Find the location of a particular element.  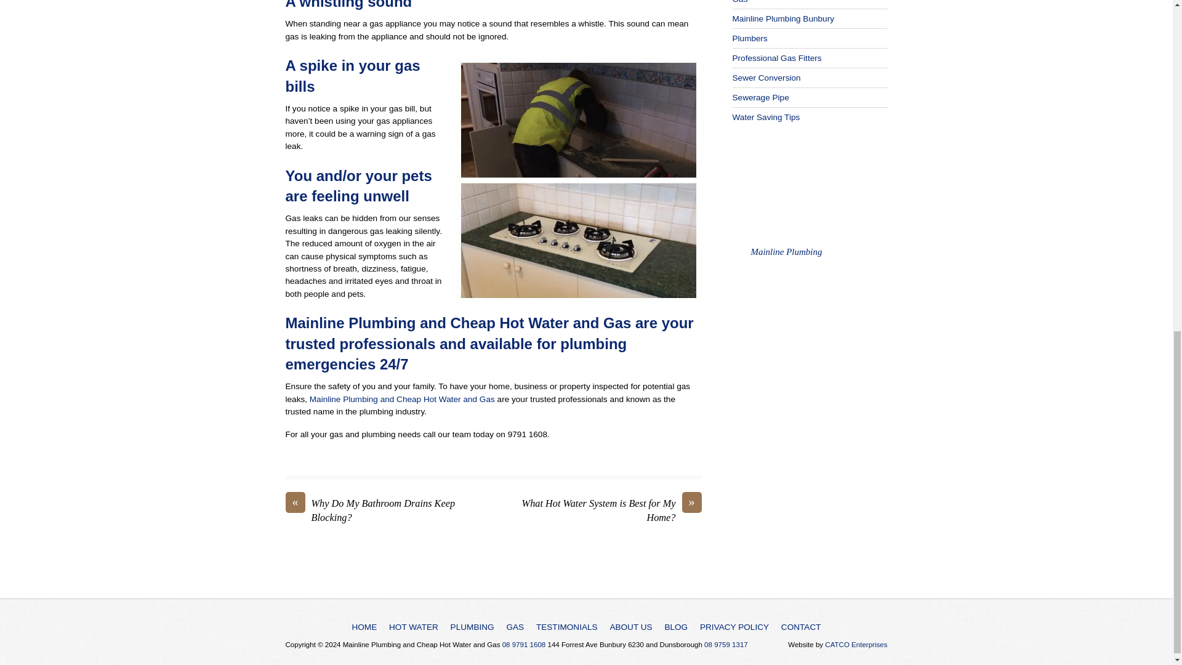

Mainline Plumbing and Cheap Hot Water and Gas is located at coordinates (403, 399).